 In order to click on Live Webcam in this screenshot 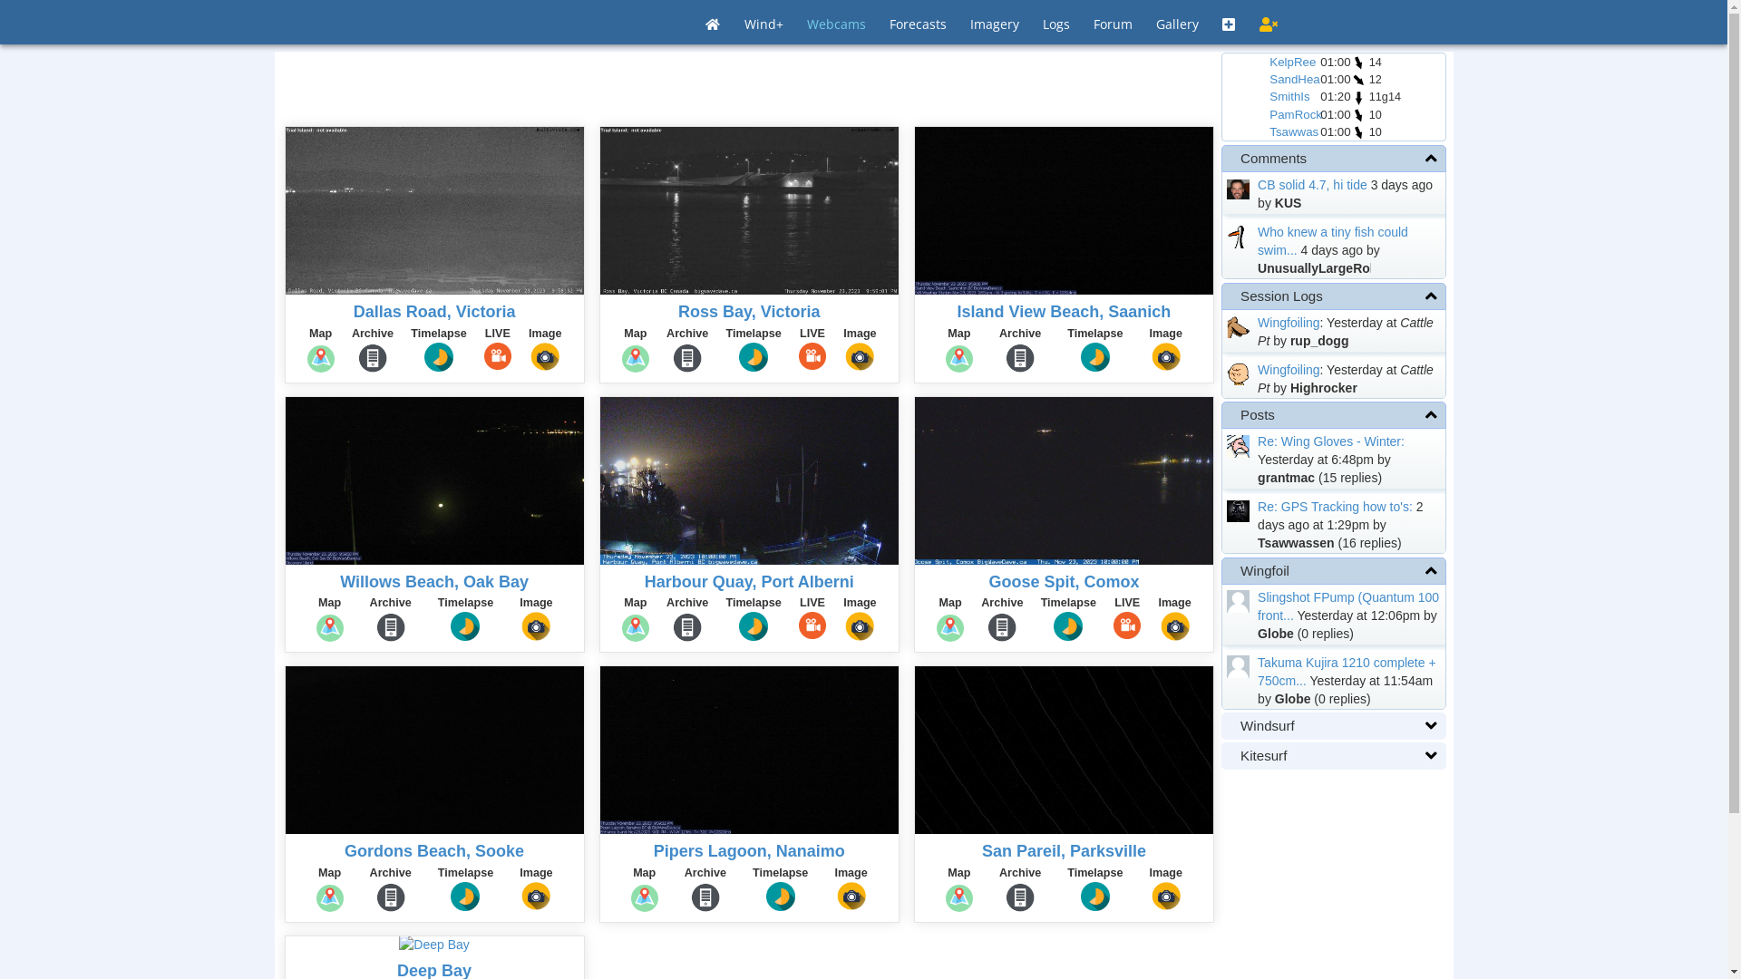, I will do `click(1065, 487)`.